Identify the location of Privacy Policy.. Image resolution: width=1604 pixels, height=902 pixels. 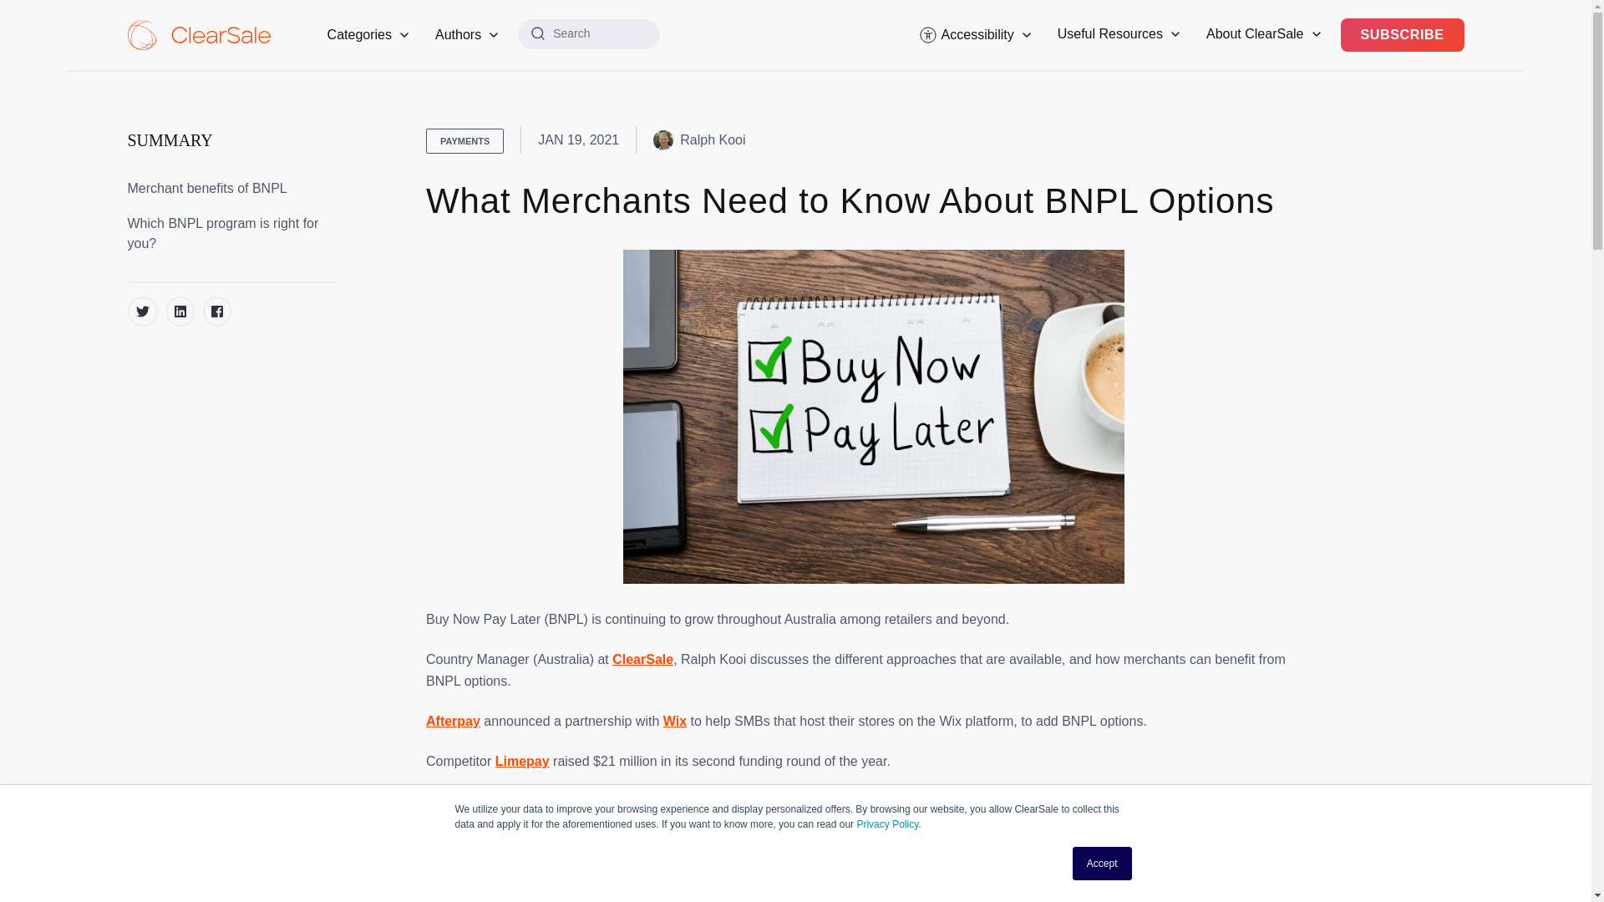
(889, 823).